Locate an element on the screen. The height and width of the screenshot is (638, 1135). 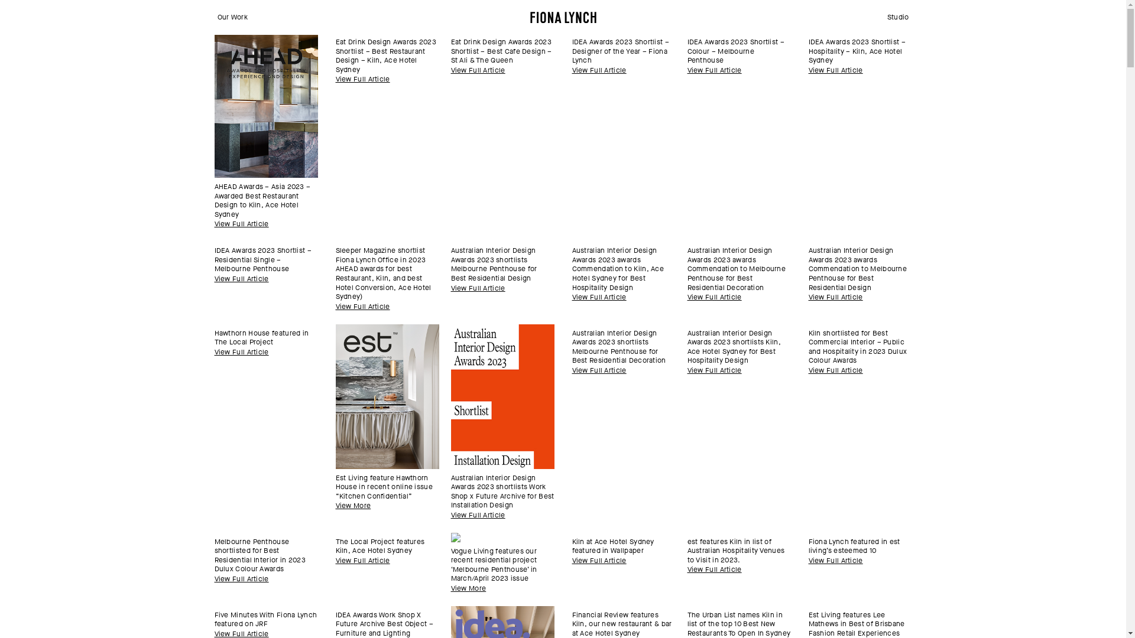
Our Work is located at coordinates (233, 18).